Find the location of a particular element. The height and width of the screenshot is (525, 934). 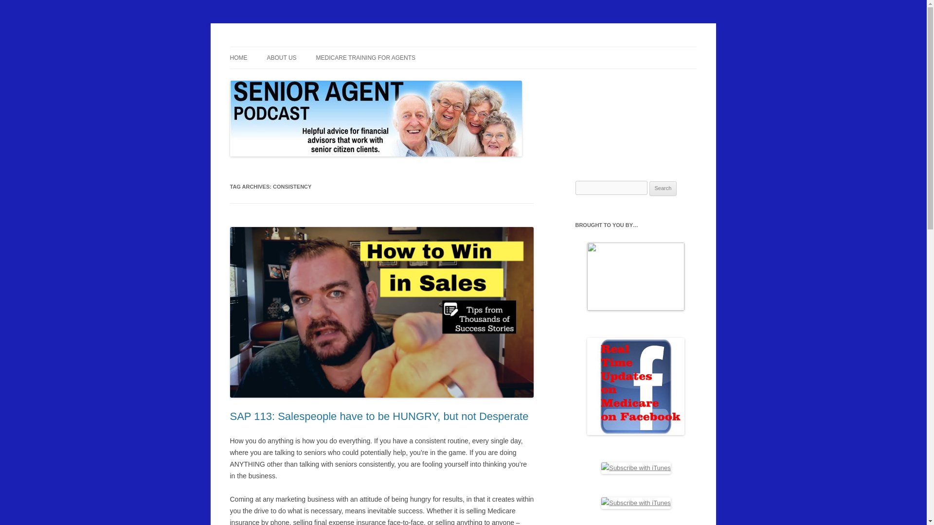

Search is located at coordinates (663, 188).